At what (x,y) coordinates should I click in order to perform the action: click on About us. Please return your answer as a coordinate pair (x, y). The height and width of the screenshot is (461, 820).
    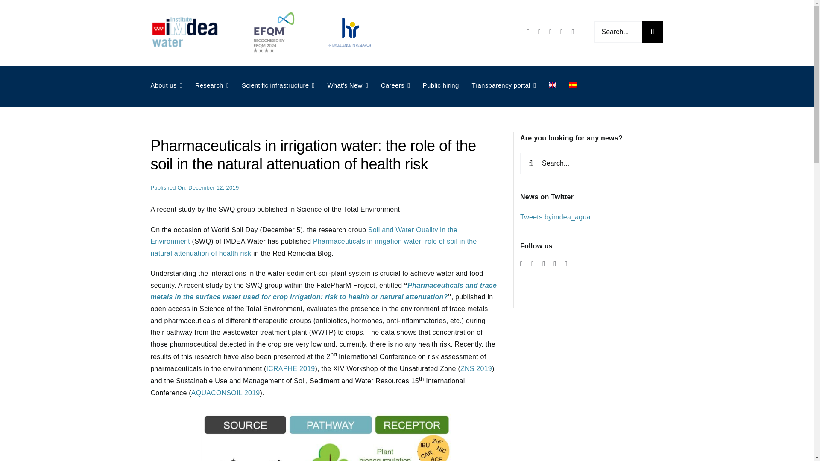
    Looking at the image, I should click on (166, 85).